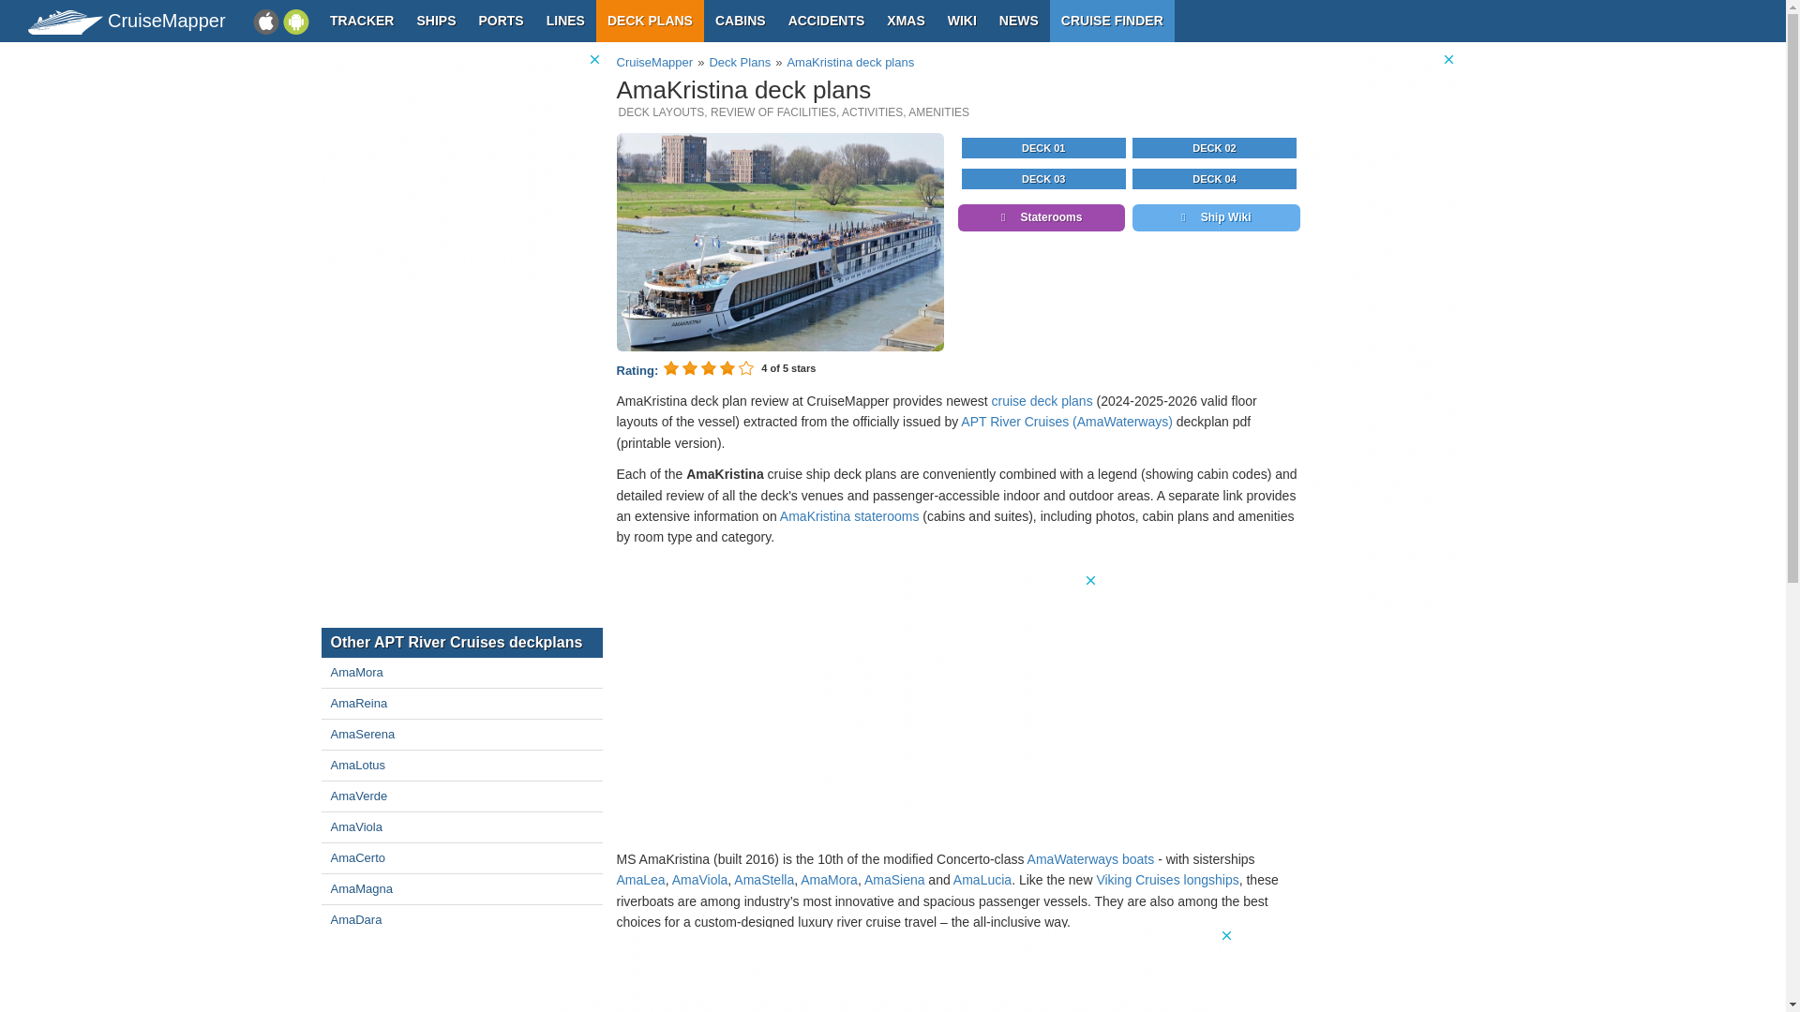  Describe the element at coordinates (1043, 178) in the screenshot. I see `DECK 03` at that location.